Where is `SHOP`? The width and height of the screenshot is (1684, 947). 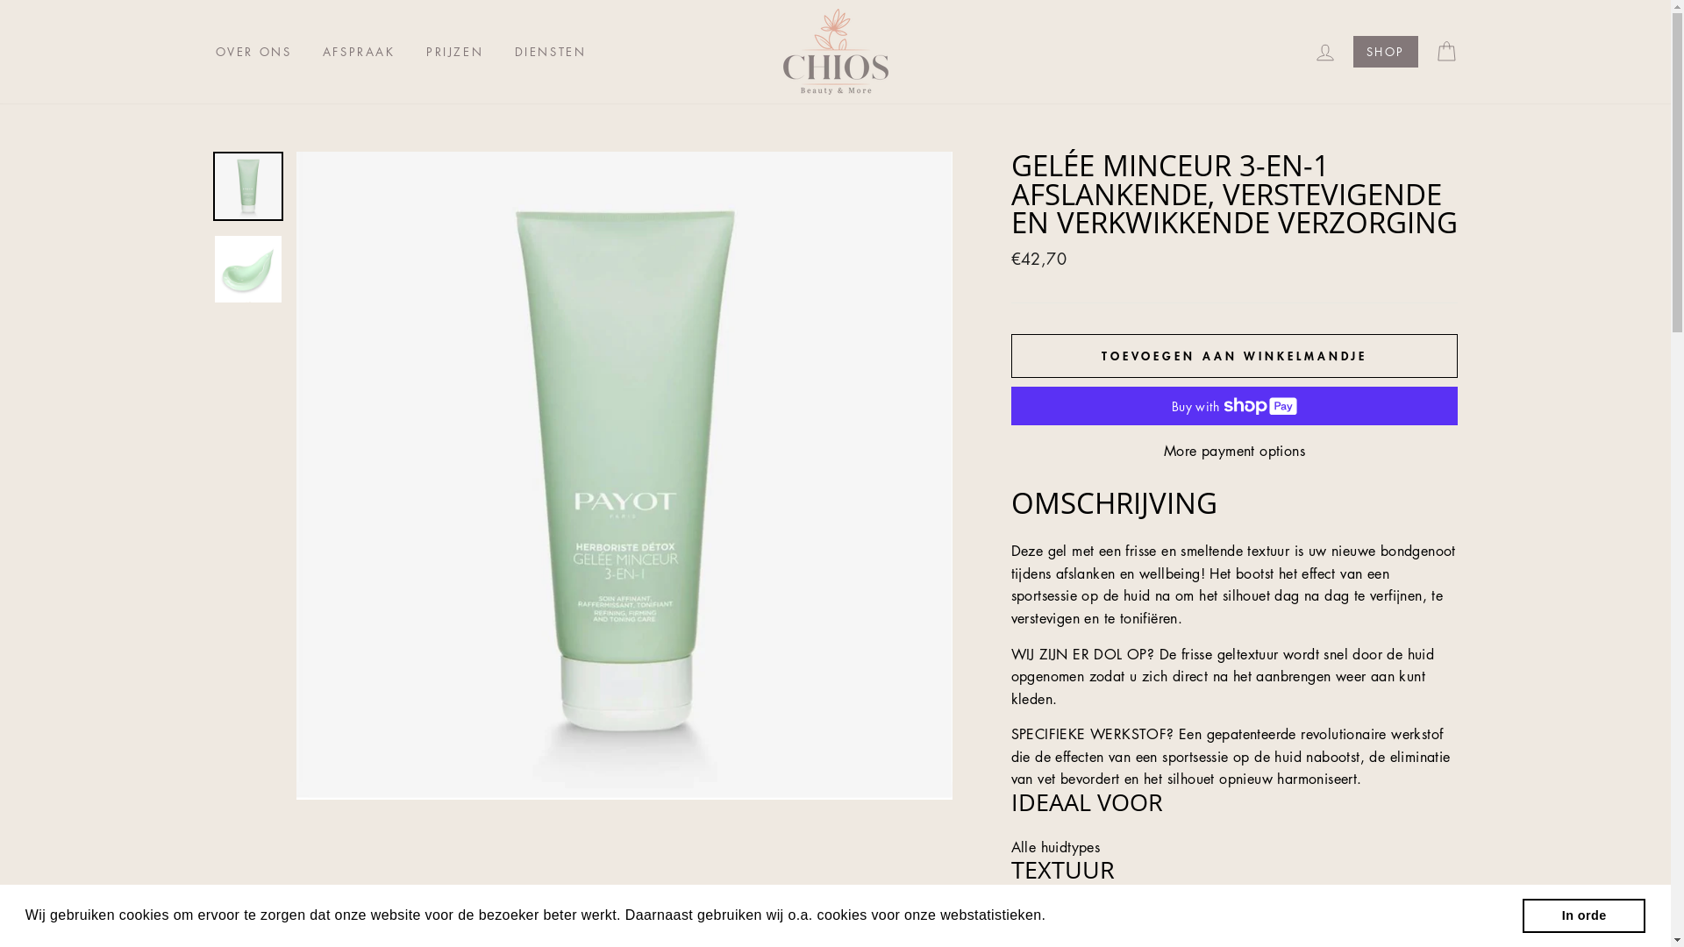
SHOP is located at coordinates (1386, 52).